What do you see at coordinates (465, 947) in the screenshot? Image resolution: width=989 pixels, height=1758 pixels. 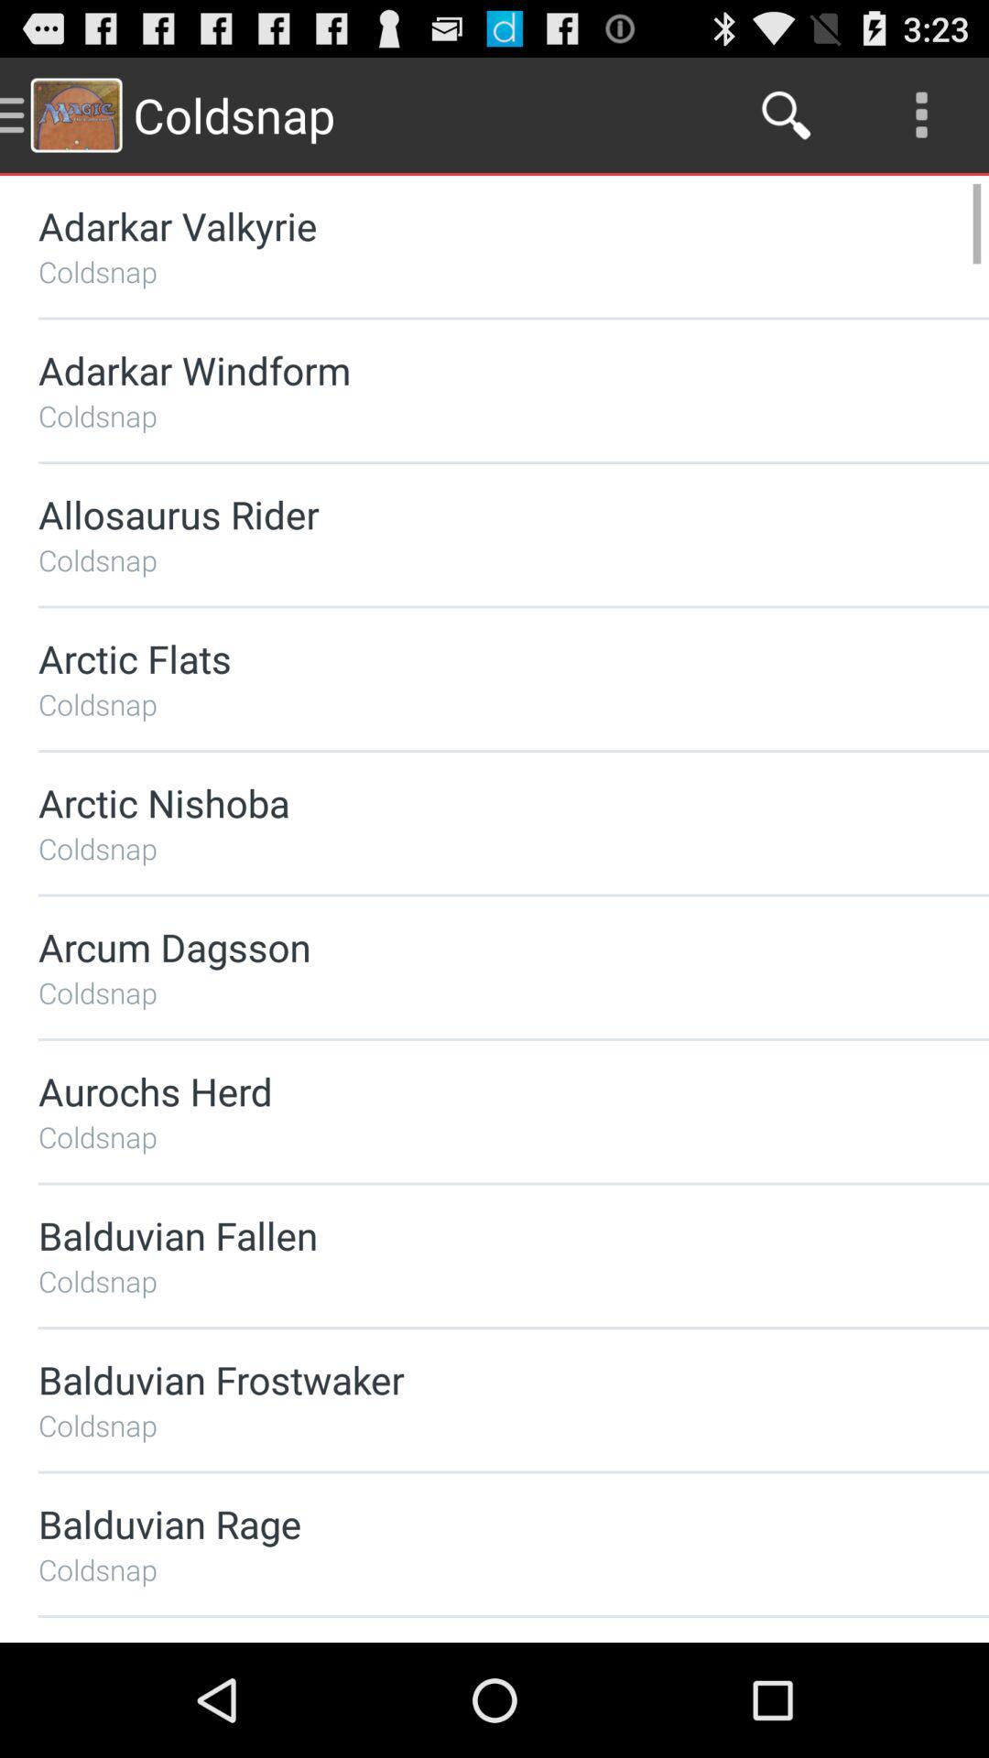 I see `scroll to arcum dagsson app` at bounding box center [465, 947].